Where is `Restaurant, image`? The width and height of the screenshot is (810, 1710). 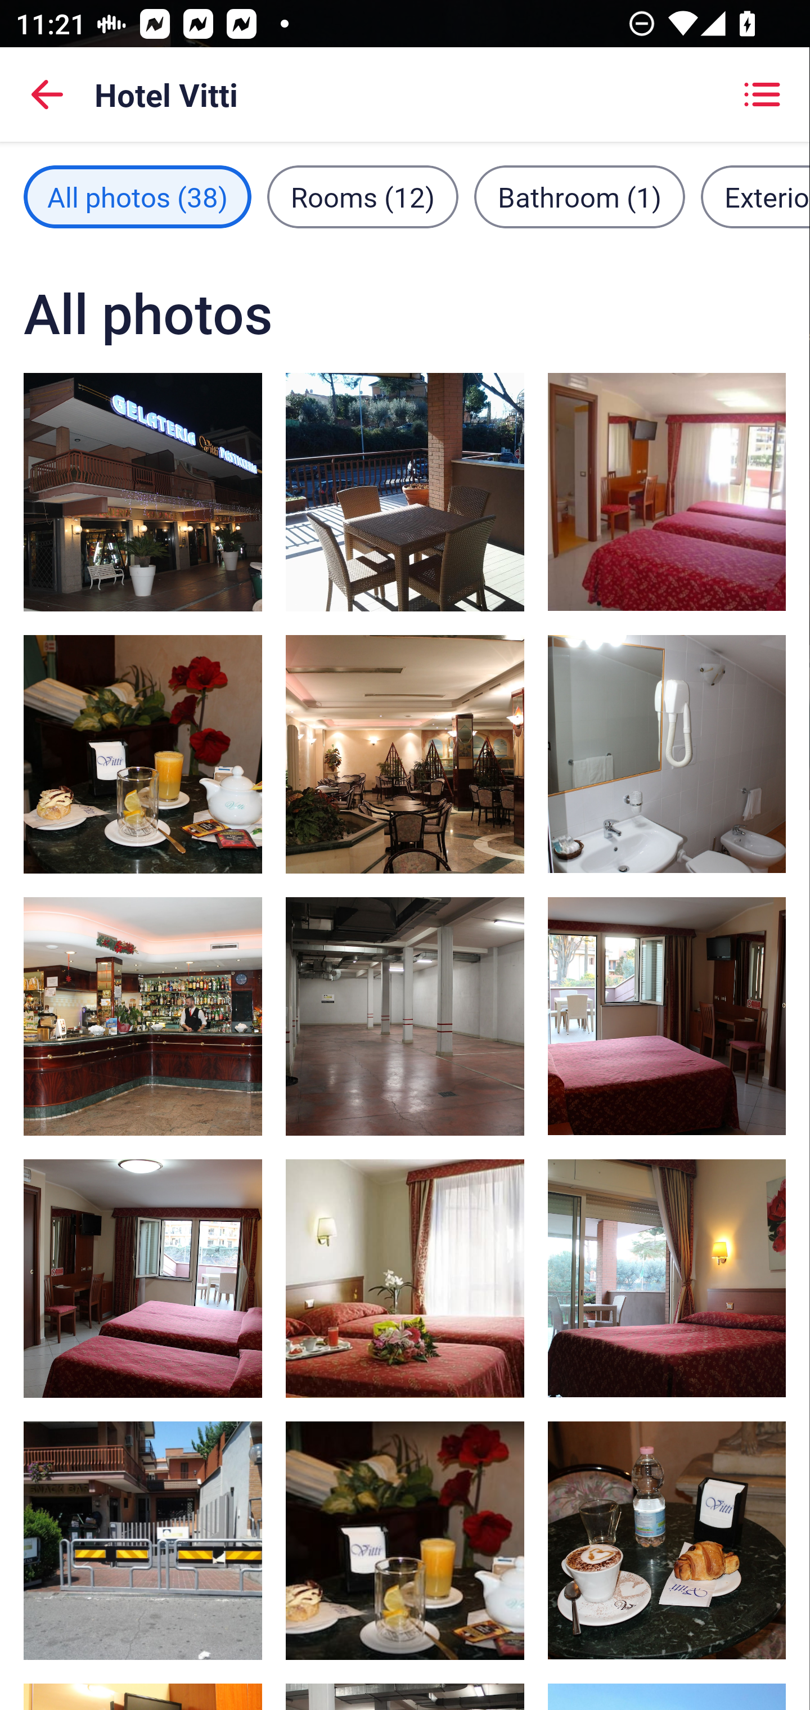 Restaurant, image is located at coordinates (143, 754).